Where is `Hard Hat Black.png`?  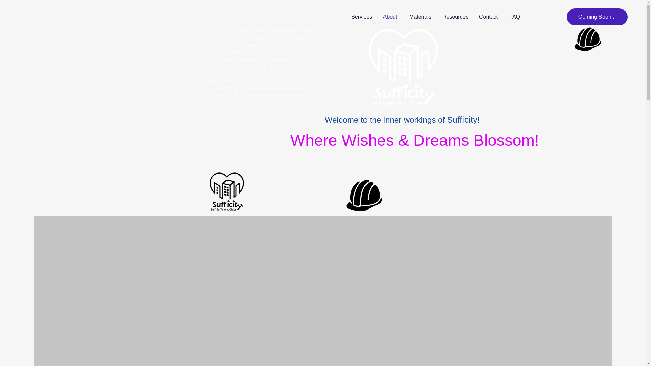 Hard Hat Black.png is located at coordinates (588, 39).